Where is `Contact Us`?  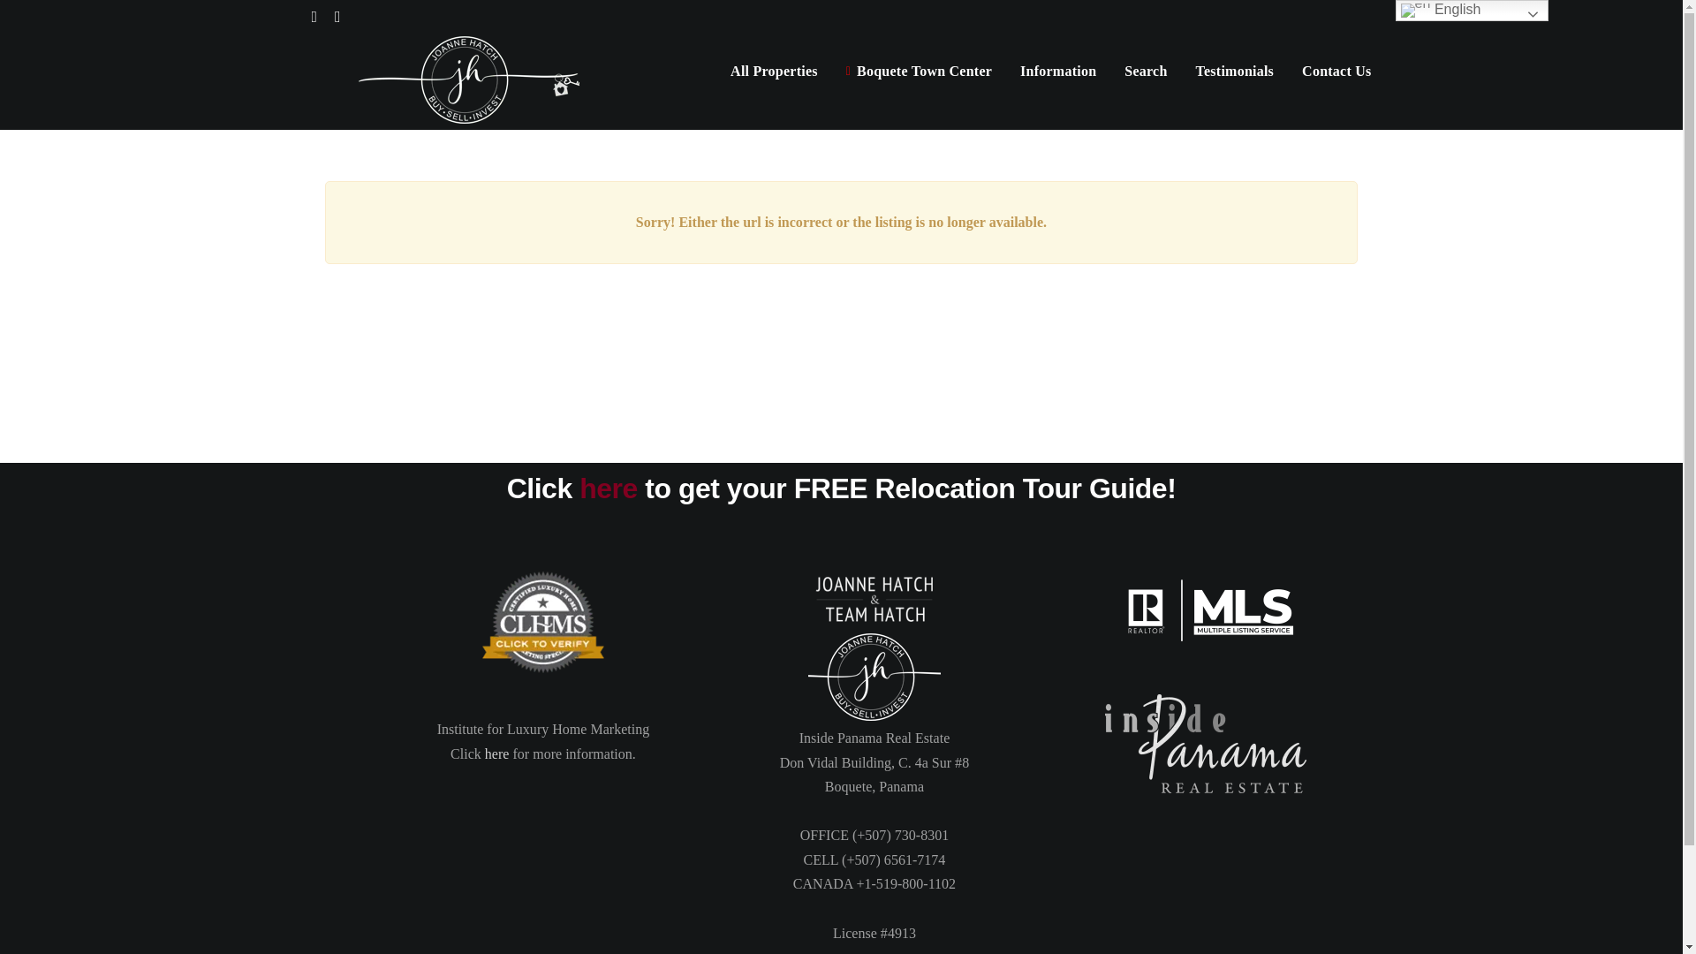
Contact Us is located at coordinates (1336, 71).